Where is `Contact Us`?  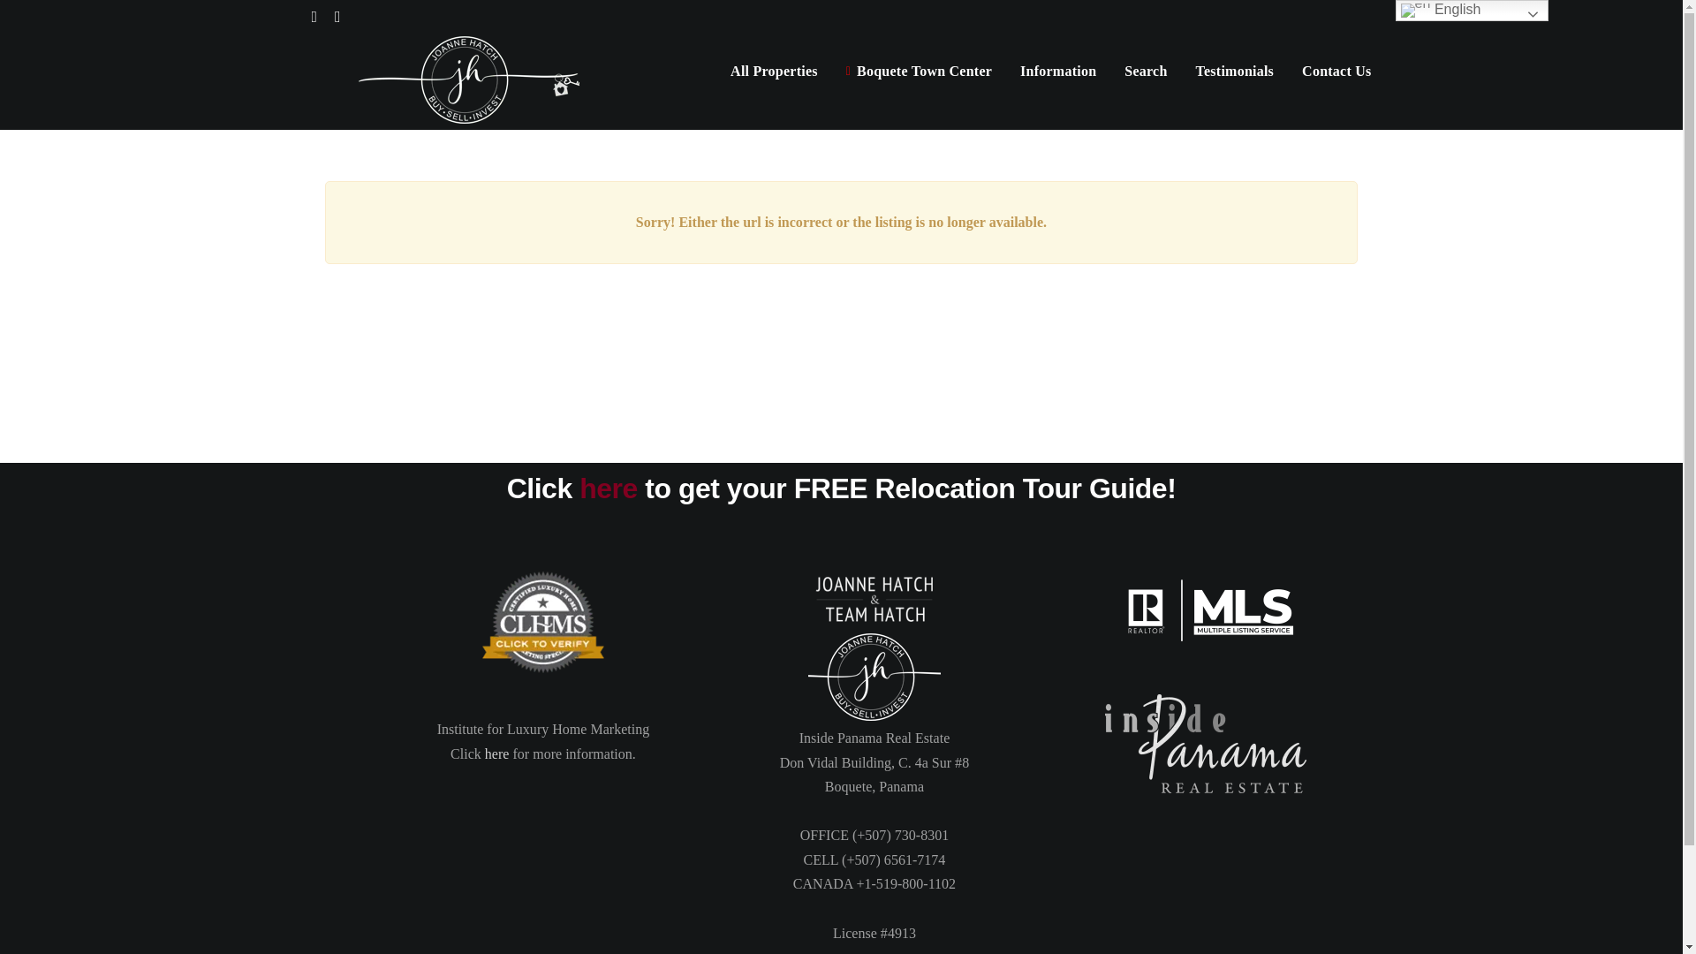
Contact Us is located at coordinates (1336, 71).